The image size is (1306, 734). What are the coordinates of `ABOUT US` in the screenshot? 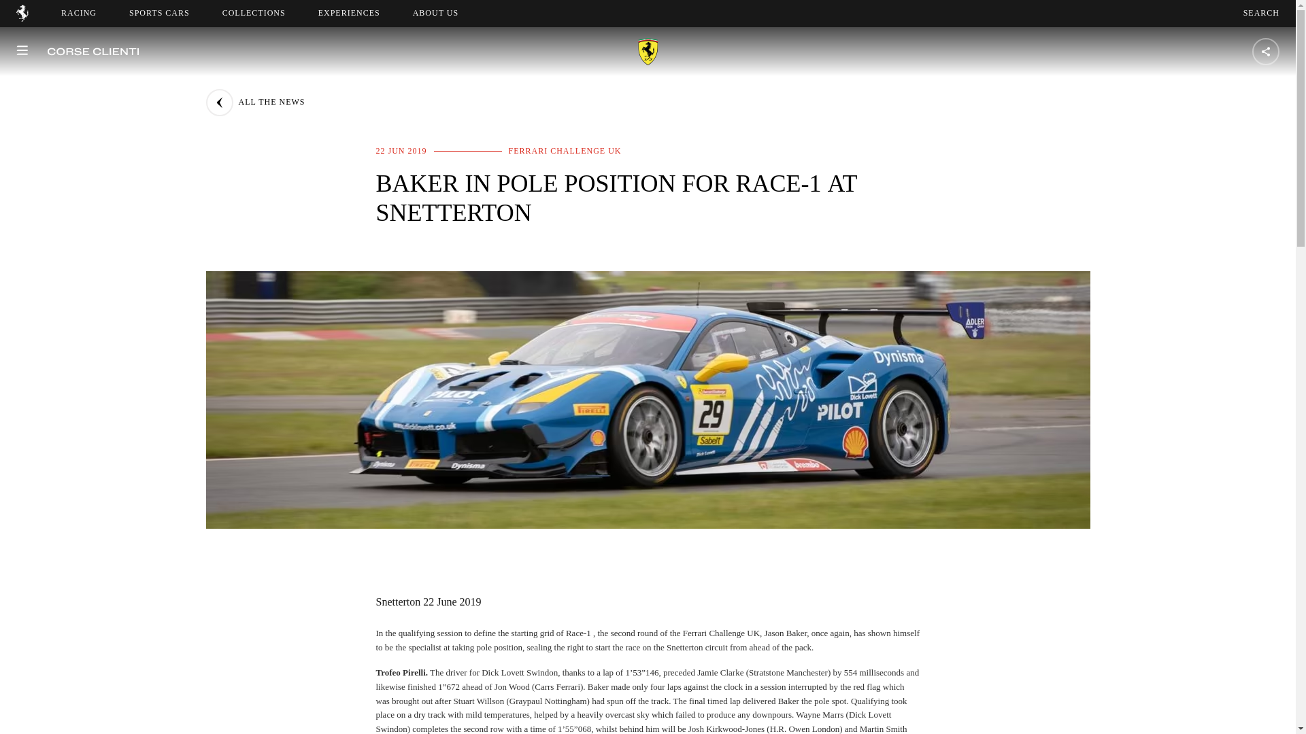 It's located at (435, 13).